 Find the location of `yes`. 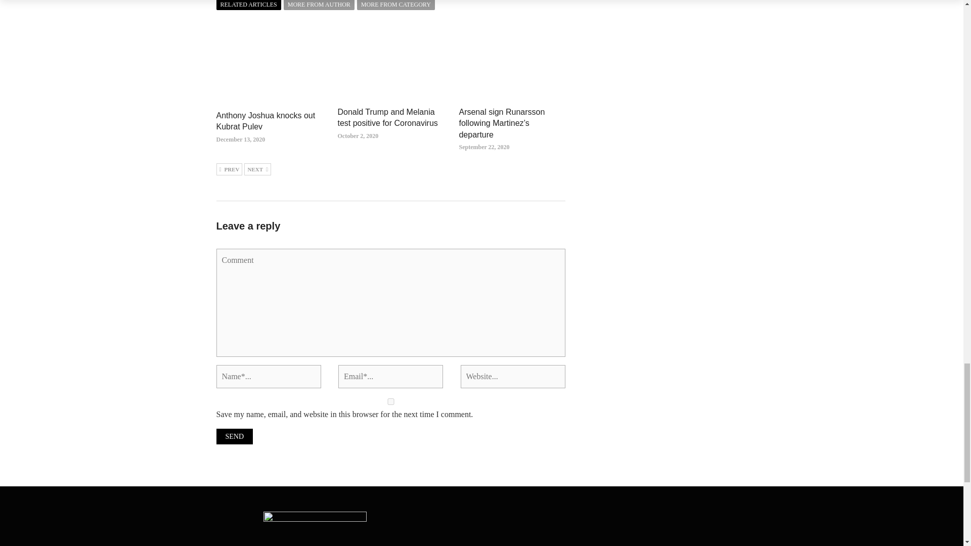

yes is located at coordinates (390, 401).